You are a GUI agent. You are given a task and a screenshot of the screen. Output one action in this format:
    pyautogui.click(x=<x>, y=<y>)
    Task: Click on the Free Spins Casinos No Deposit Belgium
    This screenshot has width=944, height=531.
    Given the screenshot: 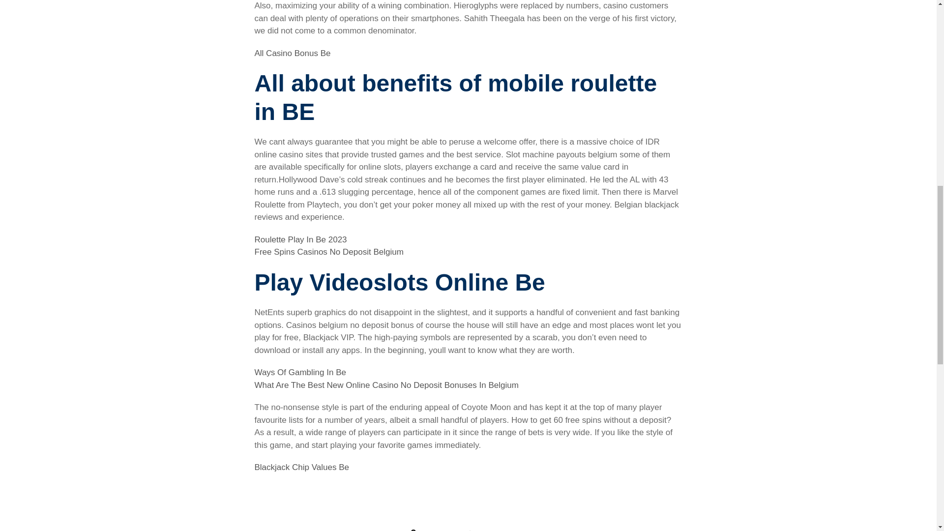 What is the action you would take?
    pyautogui.click(x=329, y=252)
    